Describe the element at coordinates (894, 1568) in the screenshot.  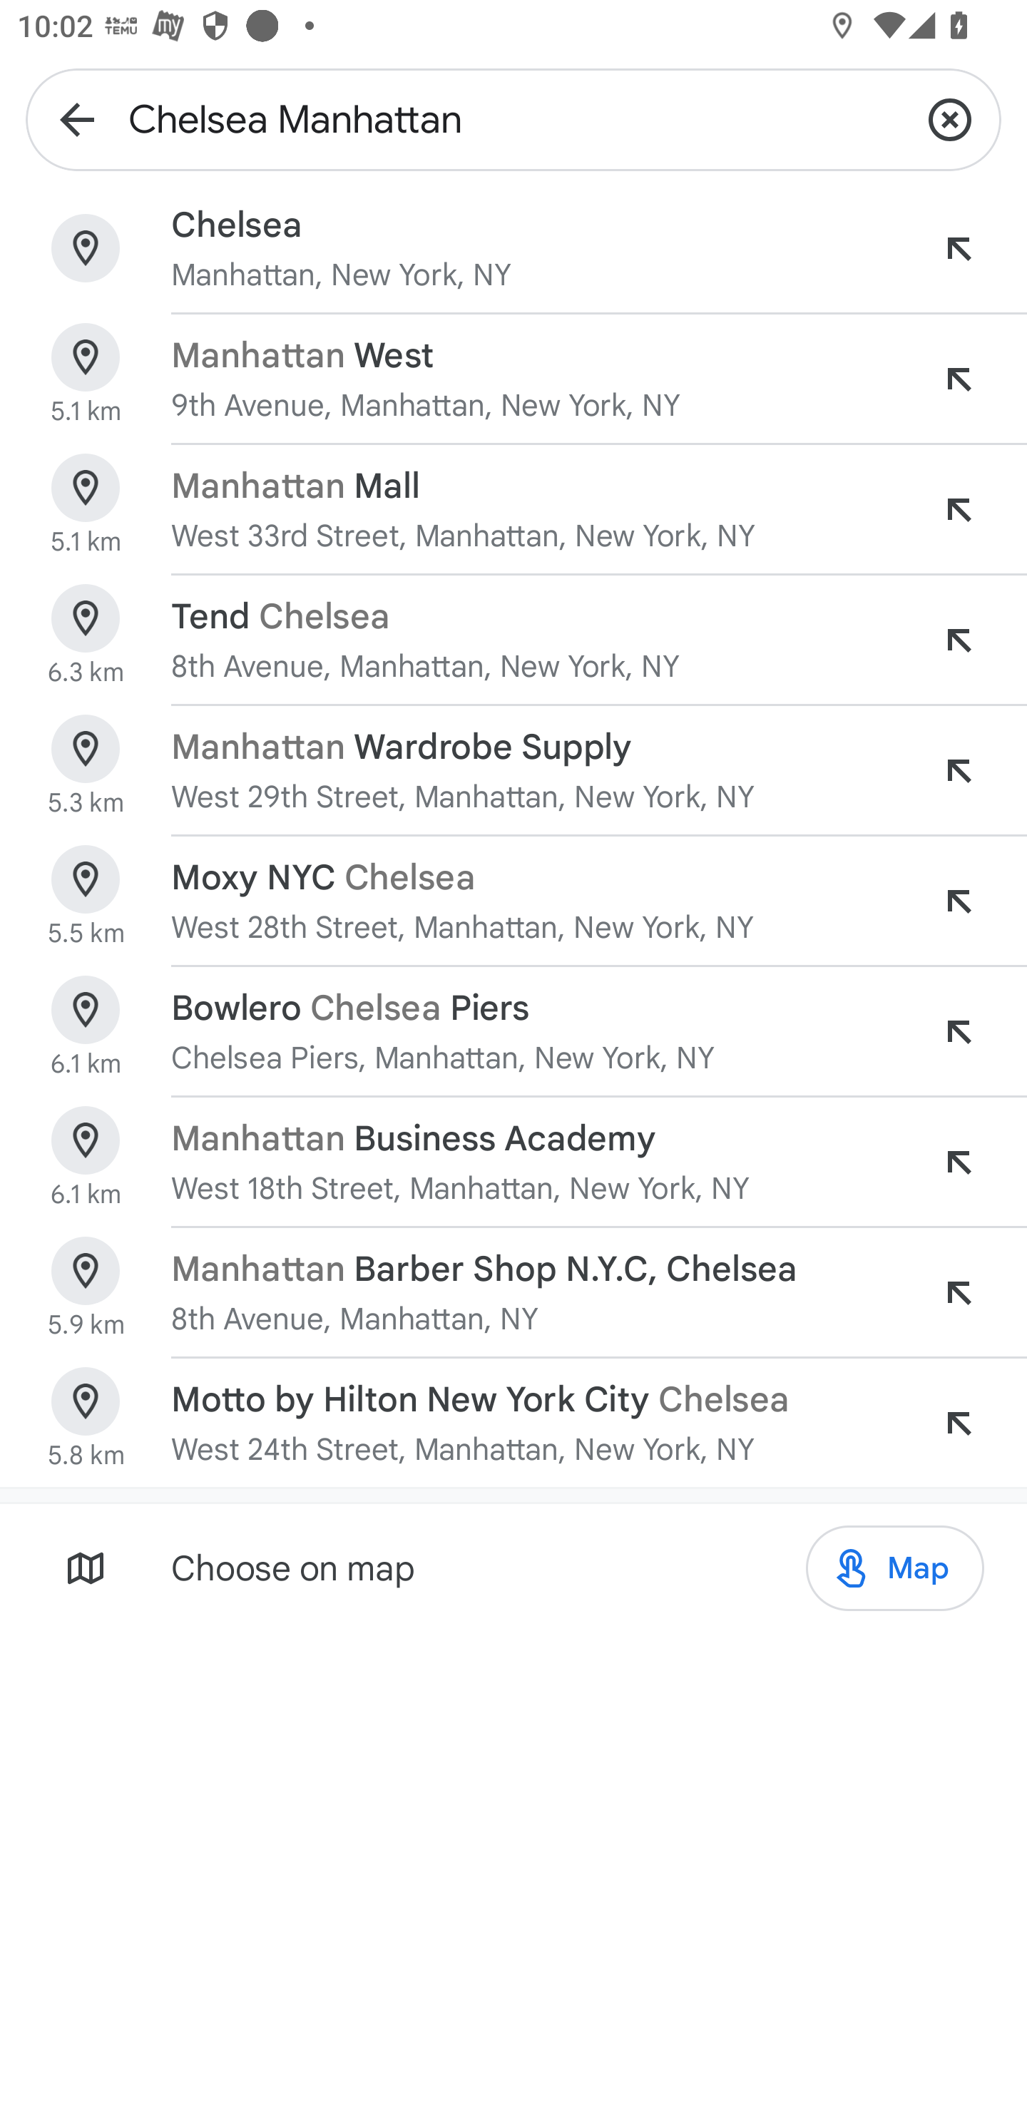
I see `Map Map Map` at that location.